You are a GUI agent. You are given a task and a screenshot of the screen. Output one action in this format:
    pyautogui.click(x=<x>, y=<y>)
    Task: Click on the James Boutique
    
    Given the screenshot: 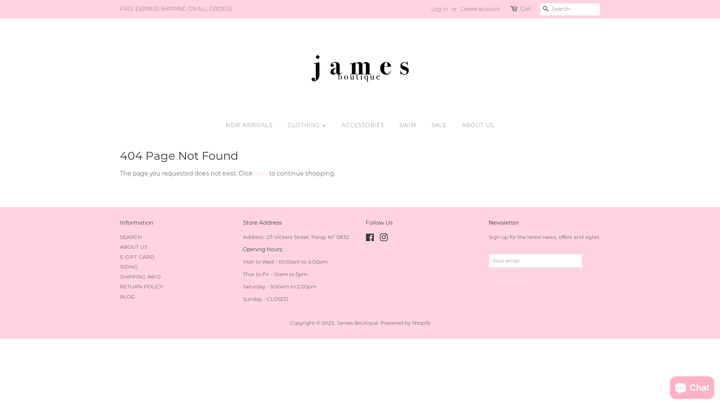 What is the action you would take?
    pyautogui.click(x=357, y=323)
    